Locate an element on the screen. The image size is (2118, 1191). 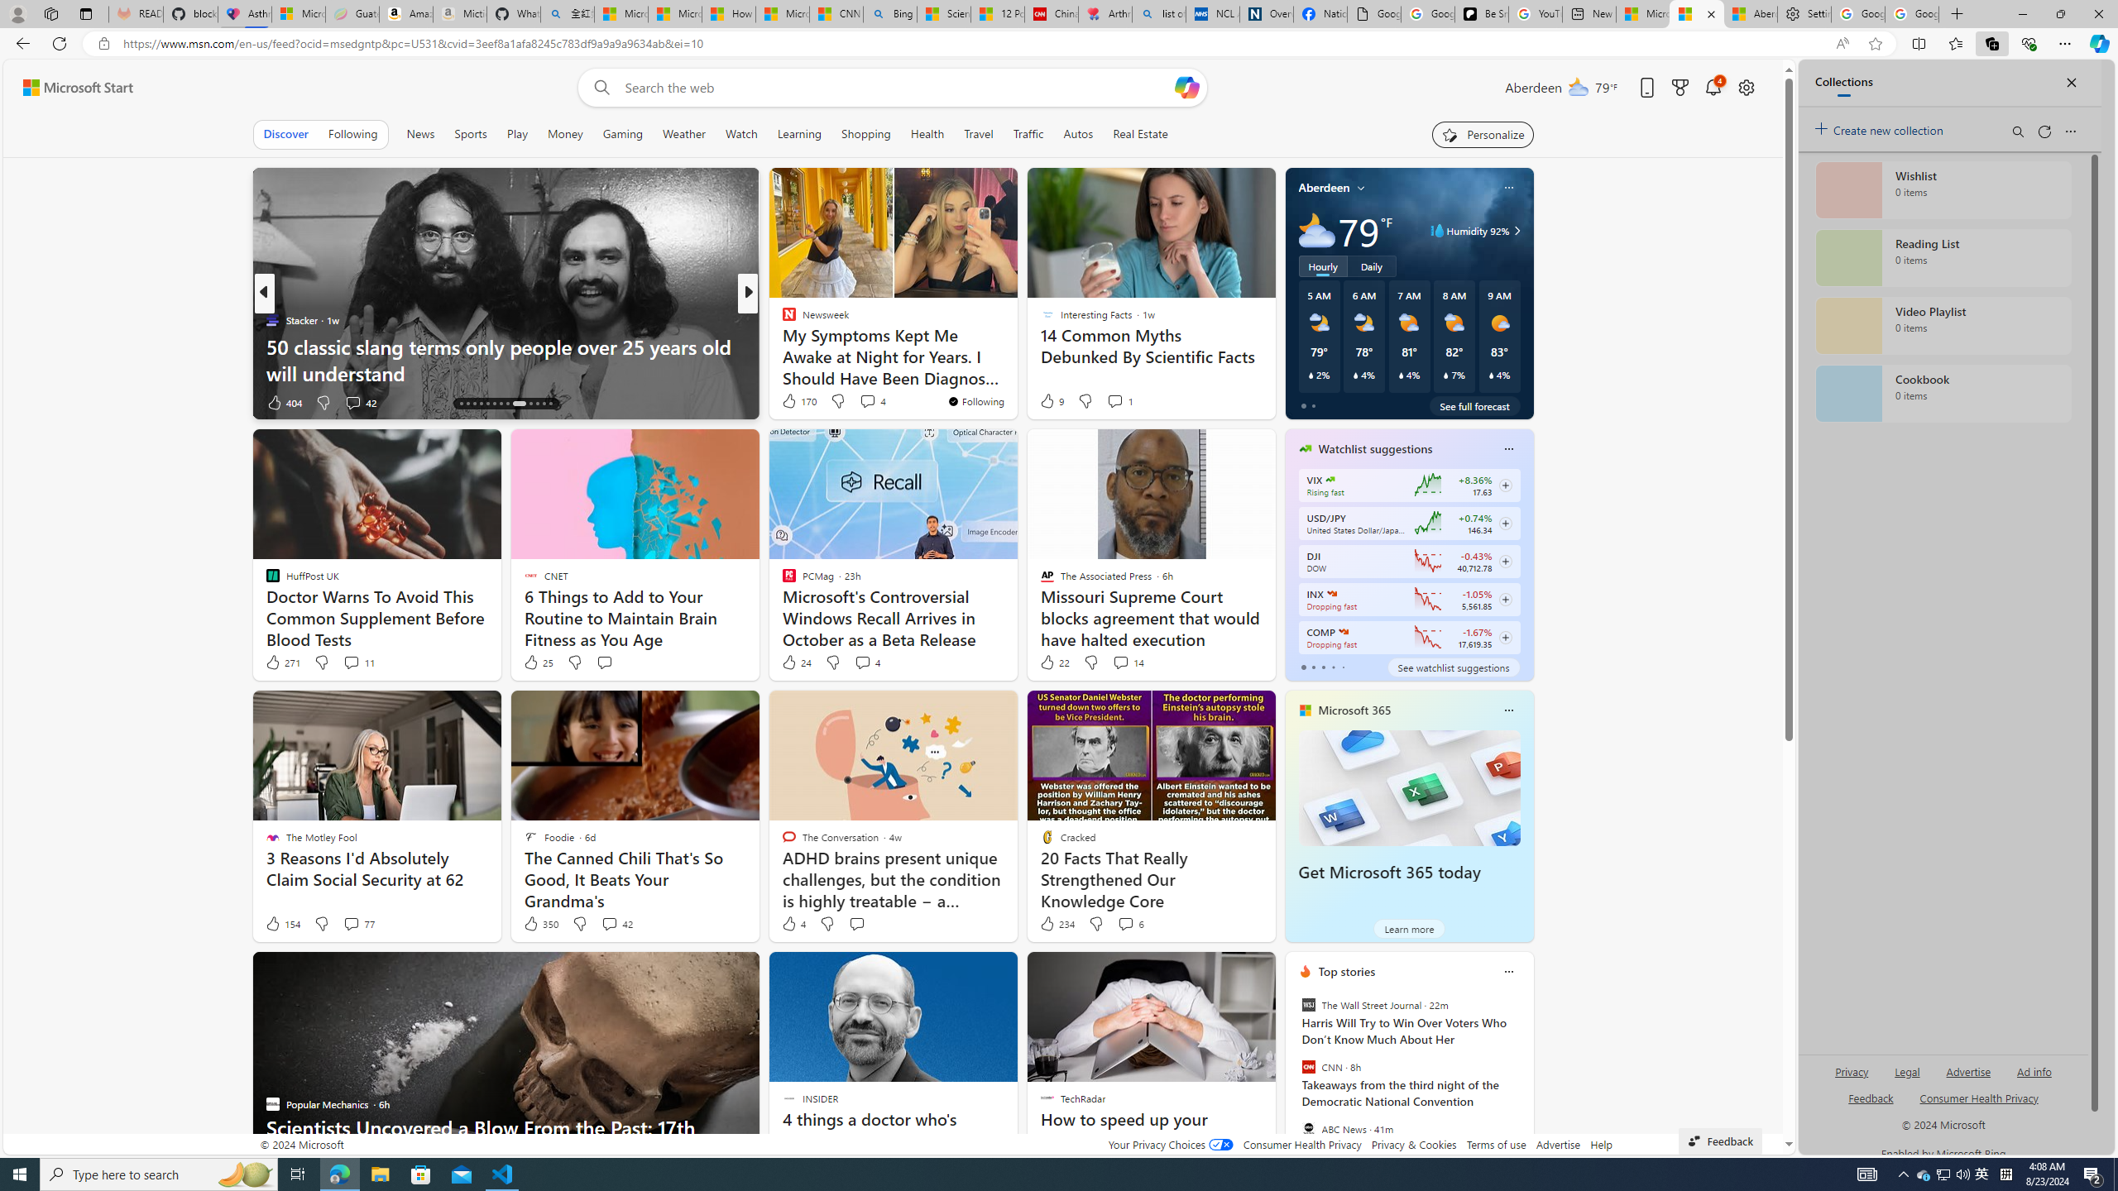
View comments 4 Comment is located at coordinates (867, 662).